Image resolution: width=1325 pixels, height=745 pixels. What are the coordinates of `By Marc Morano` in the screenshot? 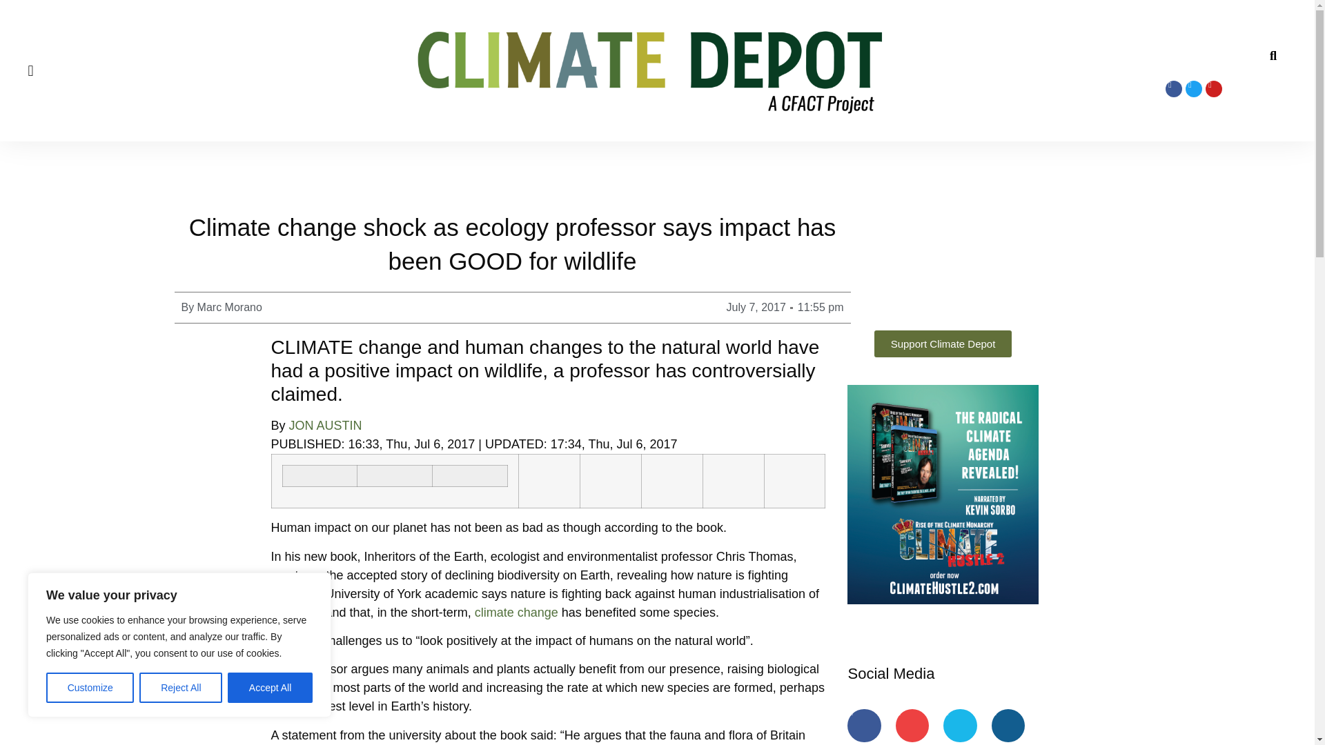 It's located at (221, 308).